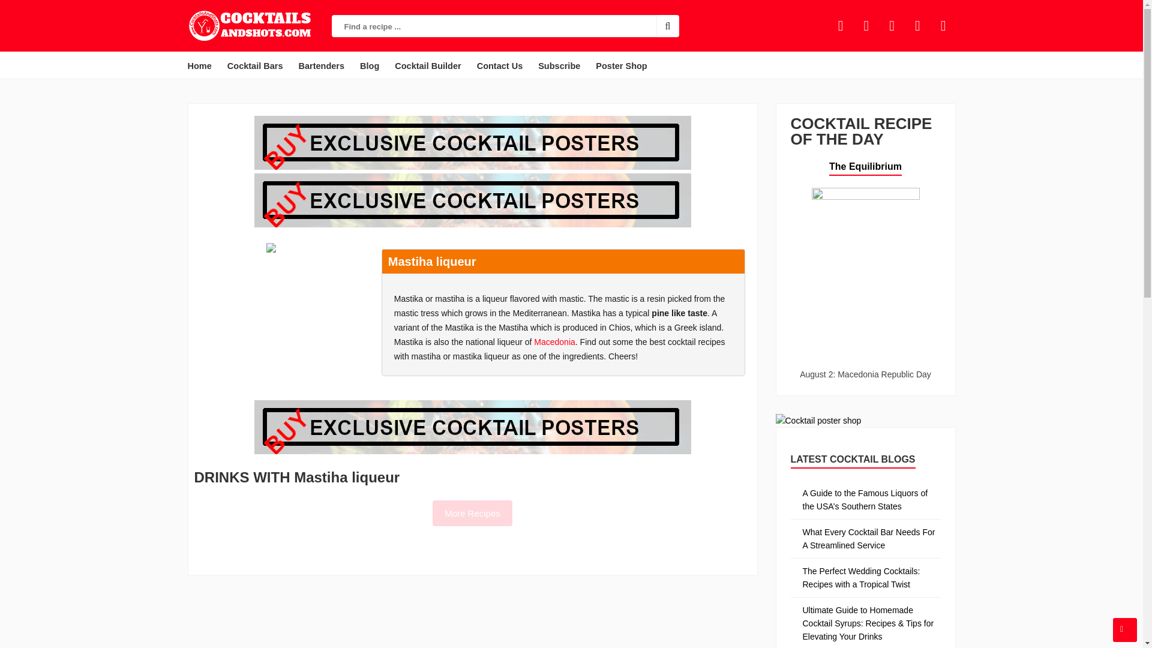  Describe the element at coordinates (199, 65) in the screenshot. I see `Home` at that location.